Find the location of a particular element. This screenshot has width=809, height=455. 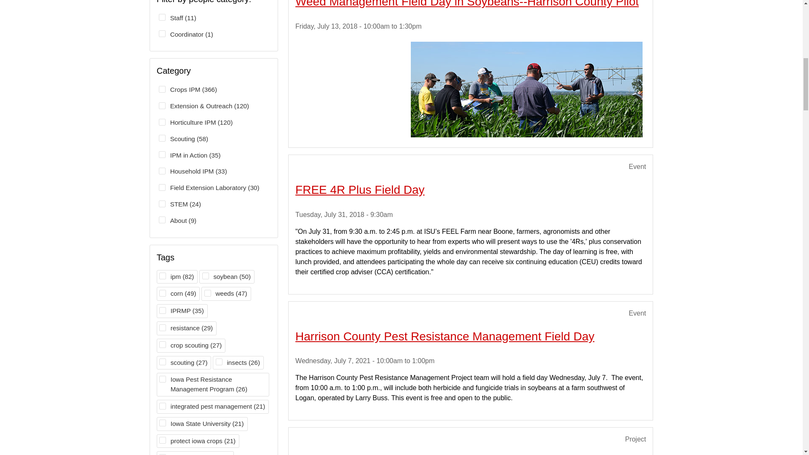

Harrison County Pest Resistance Management Field Day is located at coordinates (445, 336).